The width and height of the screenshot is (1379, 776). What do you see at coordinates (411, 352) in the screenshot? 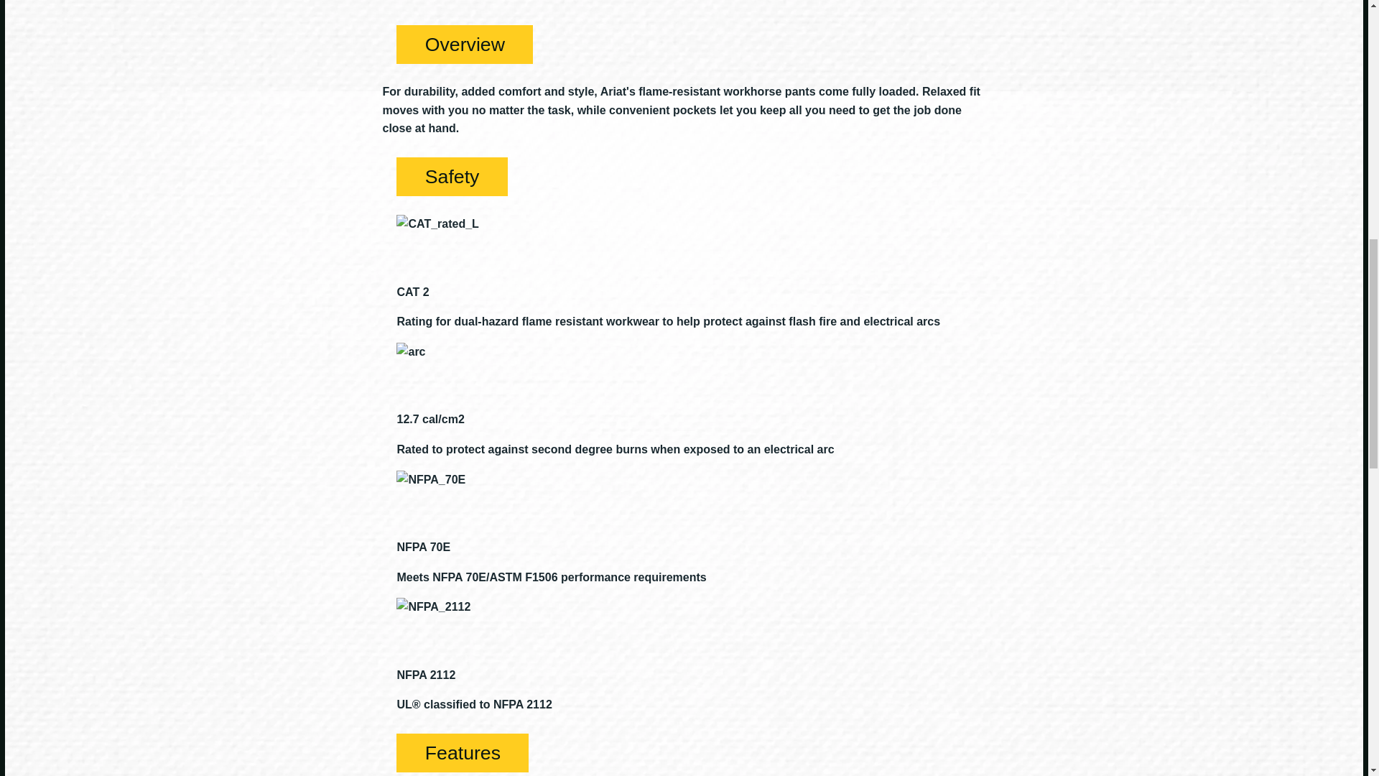
I see `arc` at bounding box center [411, 352].